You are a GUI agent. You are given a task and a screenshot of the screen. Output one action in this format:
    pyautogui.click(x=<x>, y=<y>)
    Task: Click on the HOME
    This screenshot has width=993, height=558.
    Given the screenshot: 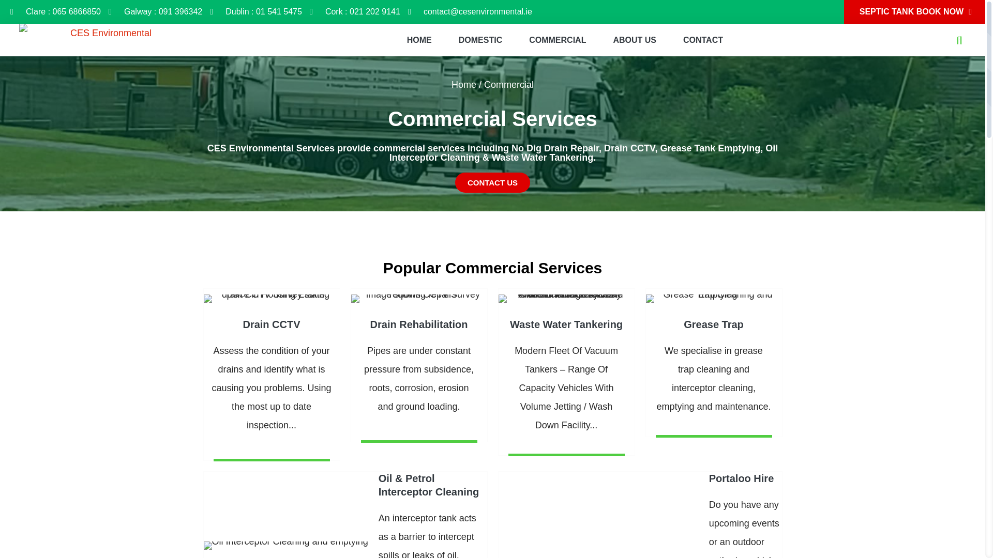 What is the action you would take?
    pyautogui.click(x=419, y=40)
    